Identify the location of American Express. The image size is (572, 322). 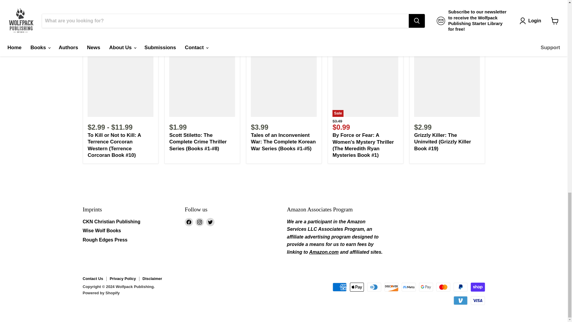
(339, 287).